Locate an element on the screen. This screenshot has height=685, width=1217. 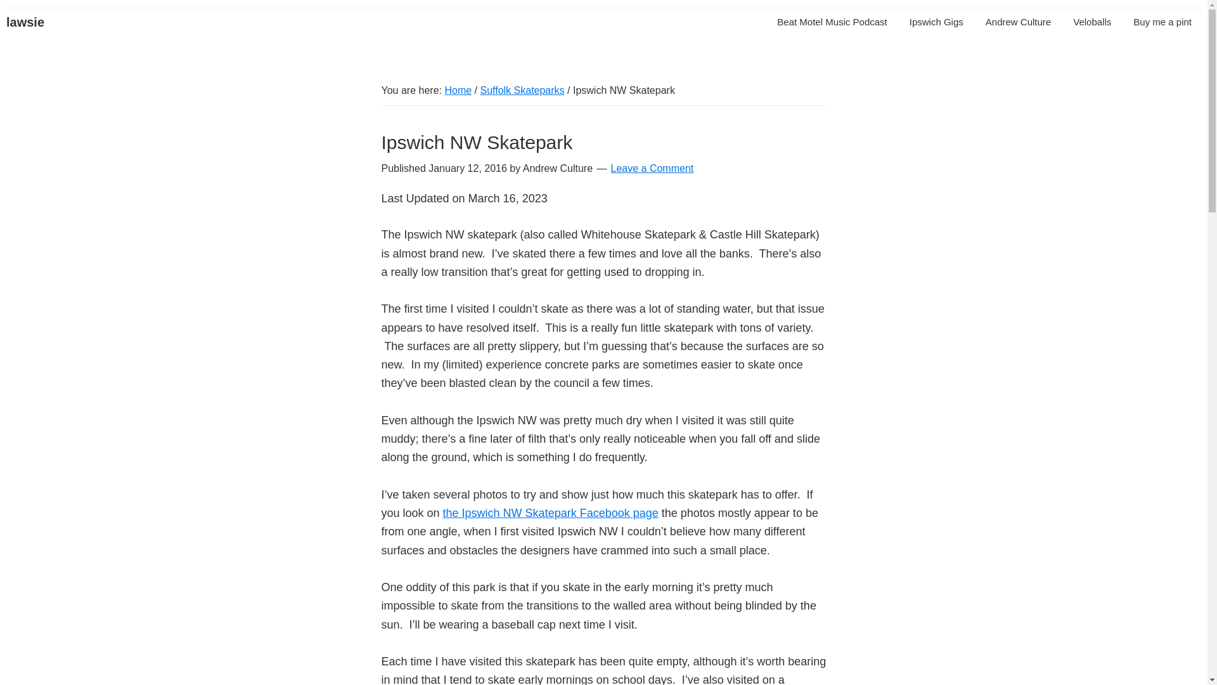
the Ipswich NW Skatepark Facebook page is located at coordinates (550, 512).